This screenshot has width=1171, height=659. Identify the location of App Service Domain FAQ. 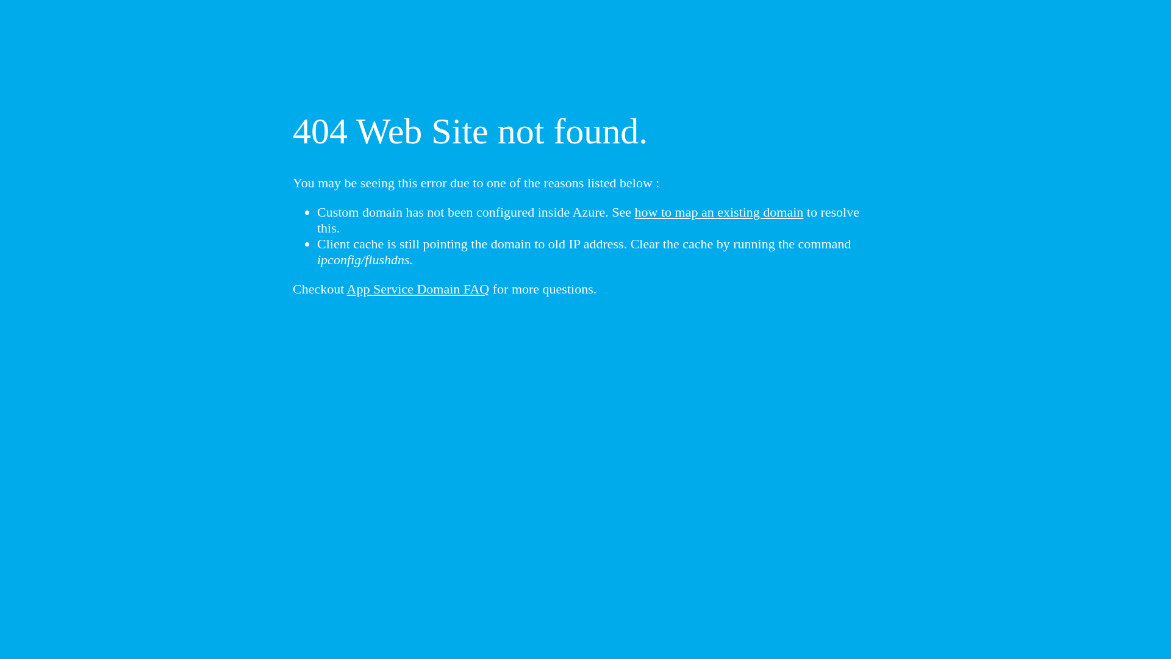
(418, 289).